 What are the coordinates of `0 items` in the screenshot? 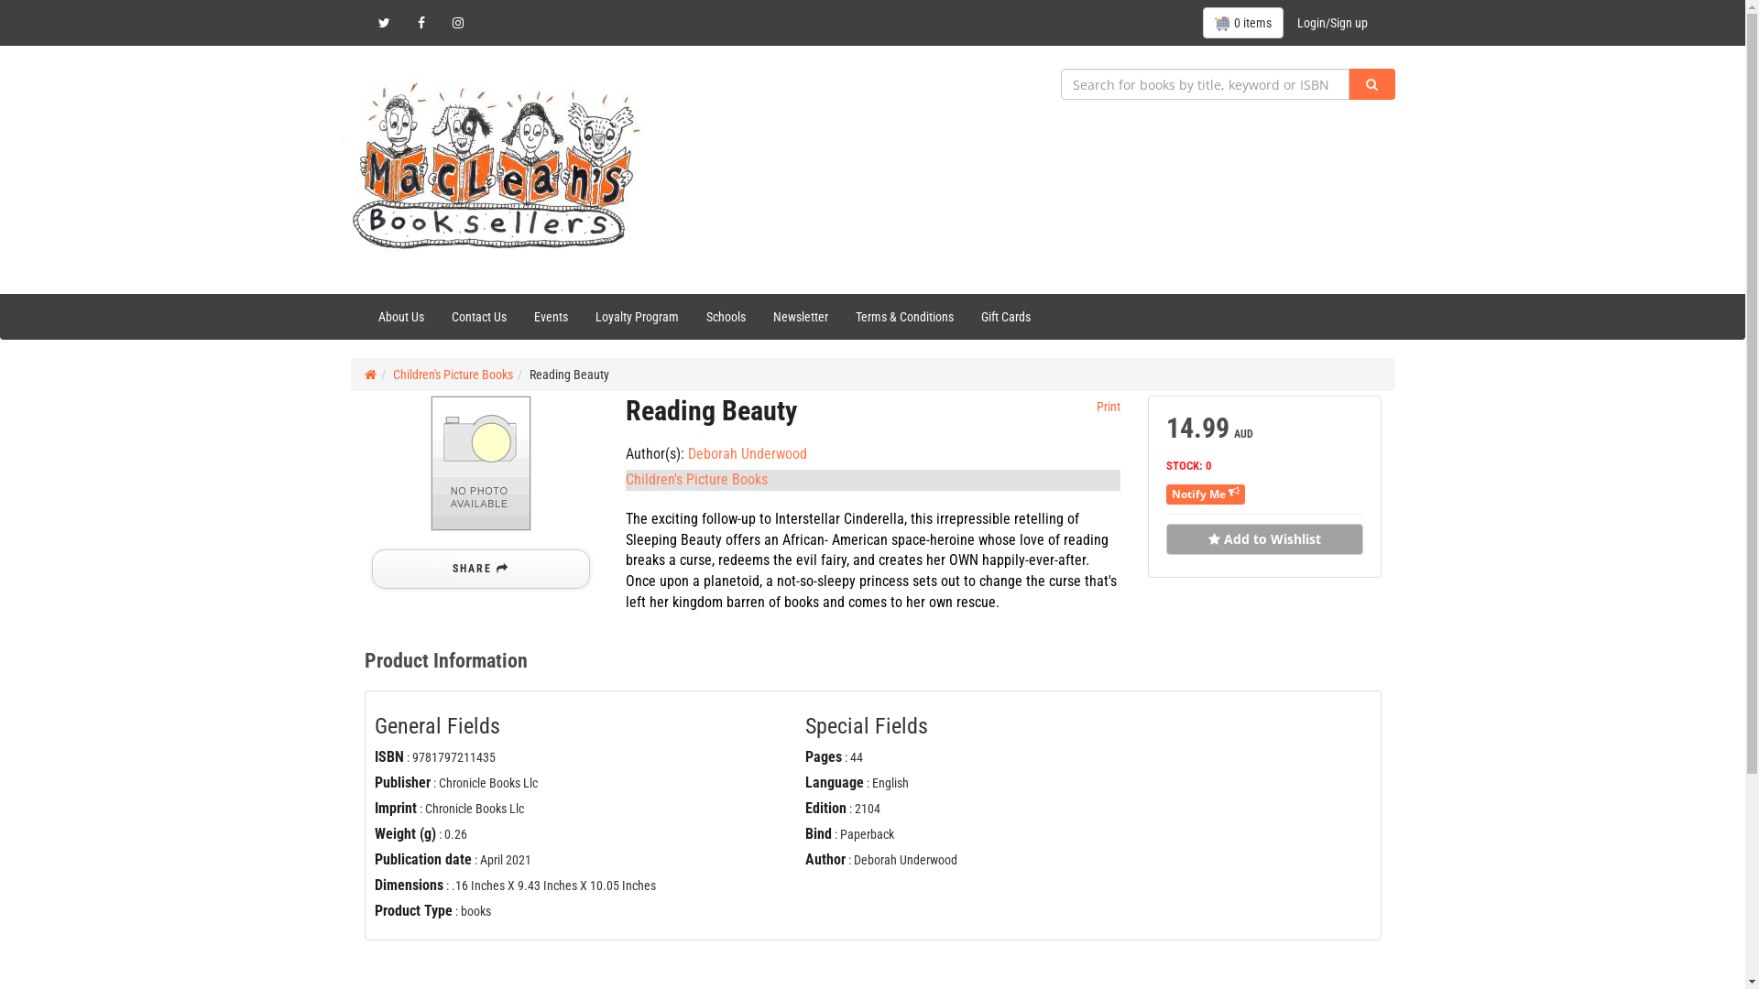 It's located at (1242, 23).